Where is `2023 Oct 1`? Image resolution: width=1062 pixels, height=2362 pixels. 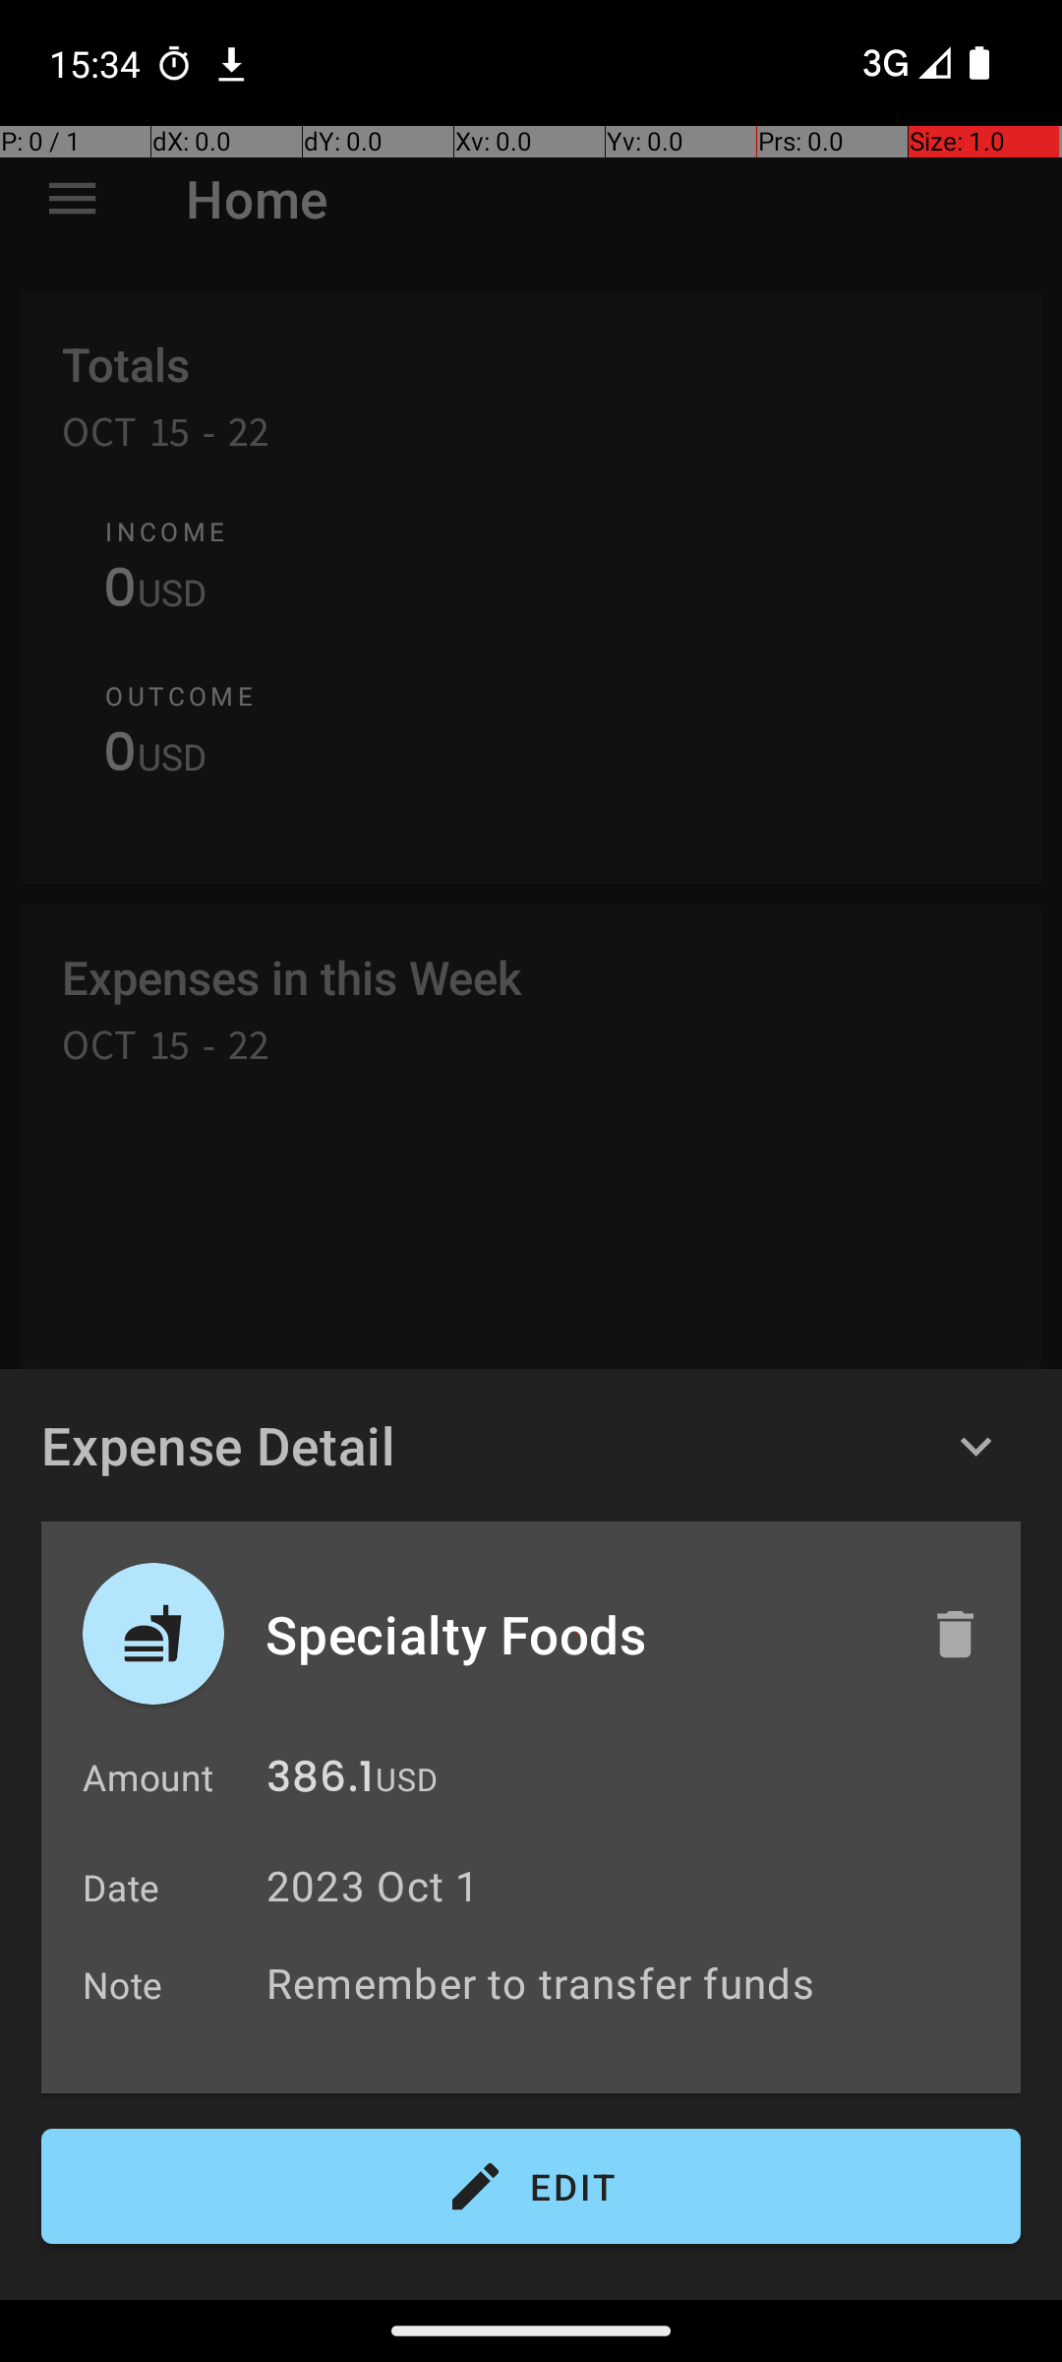 2023 Oct 1 is located at coordinates (374, 1886).